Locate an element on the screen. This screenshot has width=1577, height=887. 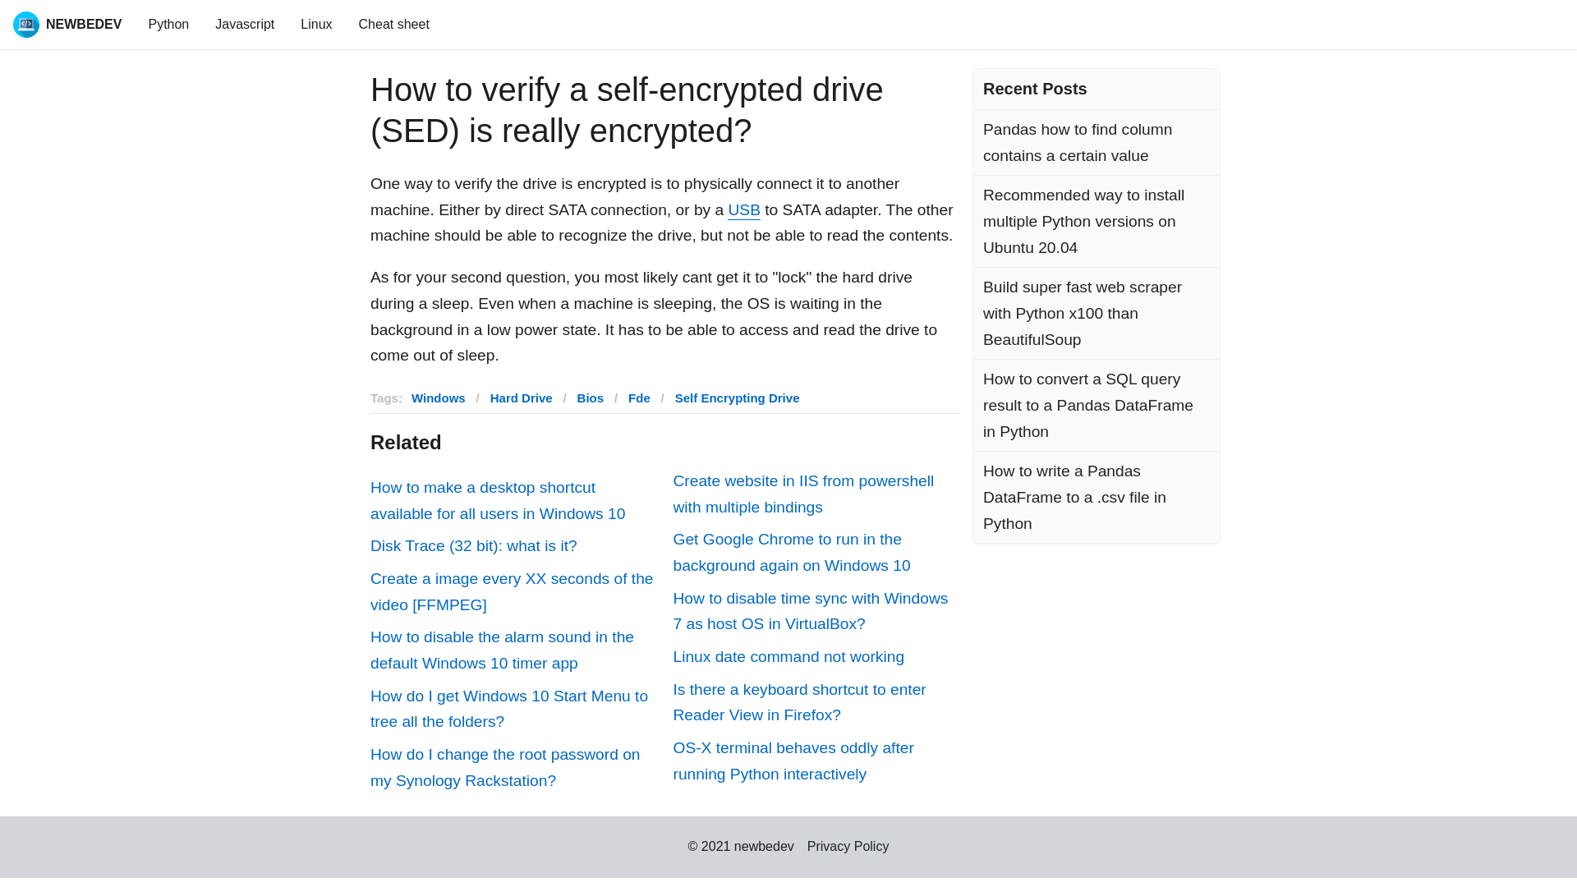
Windows is located at coordinates (439, 398).